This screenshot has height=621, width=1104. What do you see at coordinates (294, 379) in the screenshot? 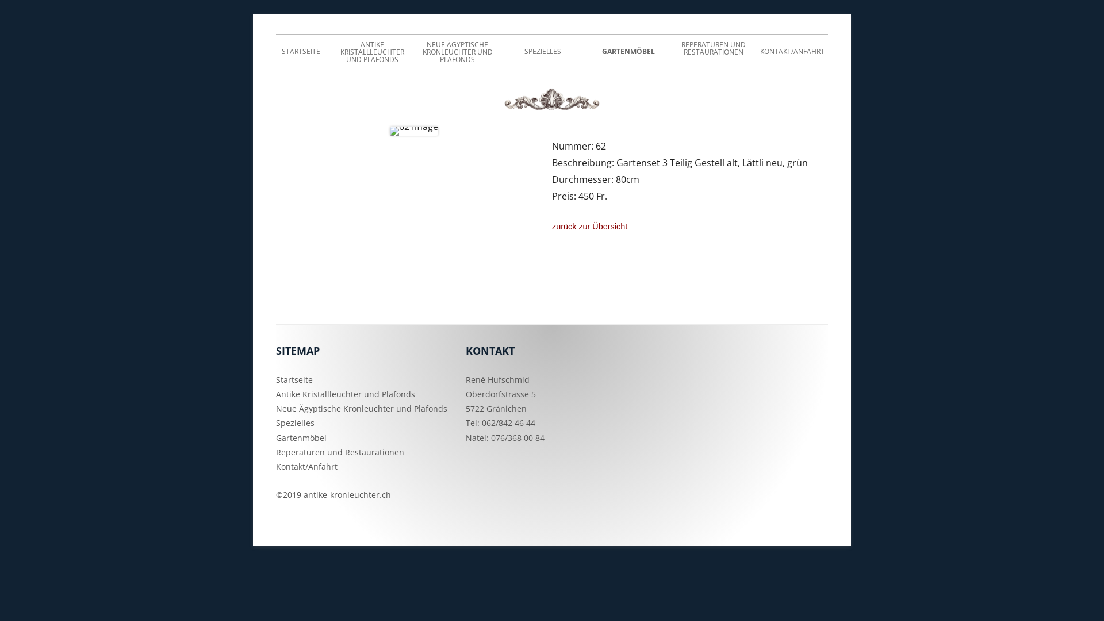
I see `Startseite` at bounding box center [294, 379].